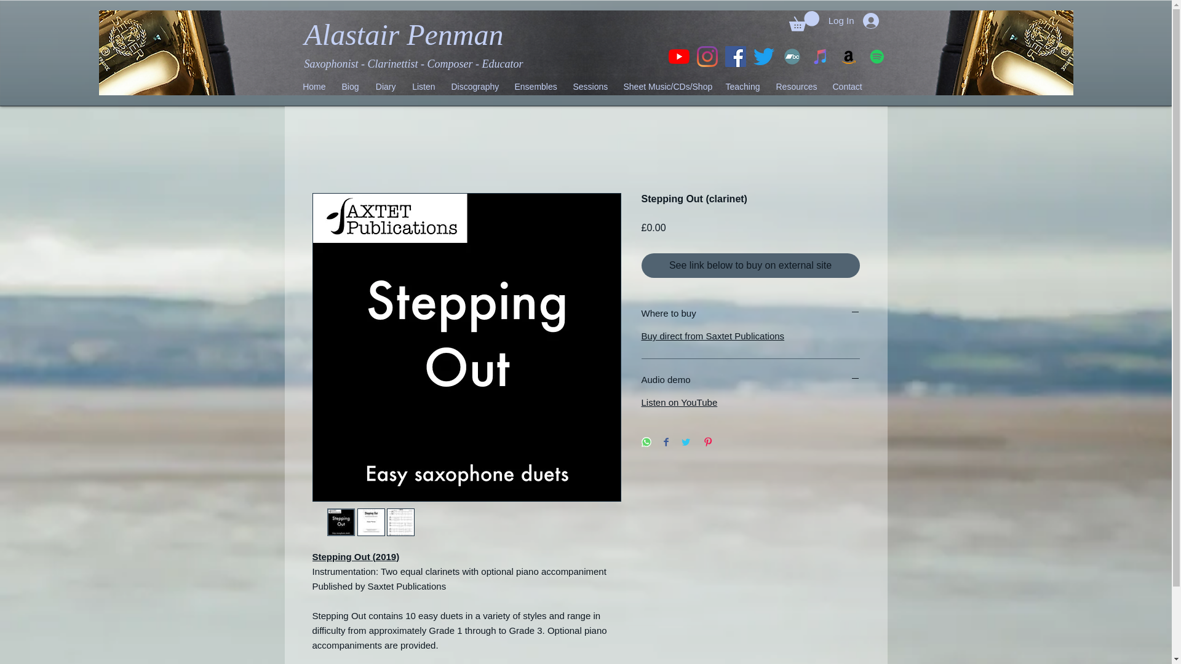 The width and height of the screenshot is (1181, 664). I want to click on Home, so click(314, 86).